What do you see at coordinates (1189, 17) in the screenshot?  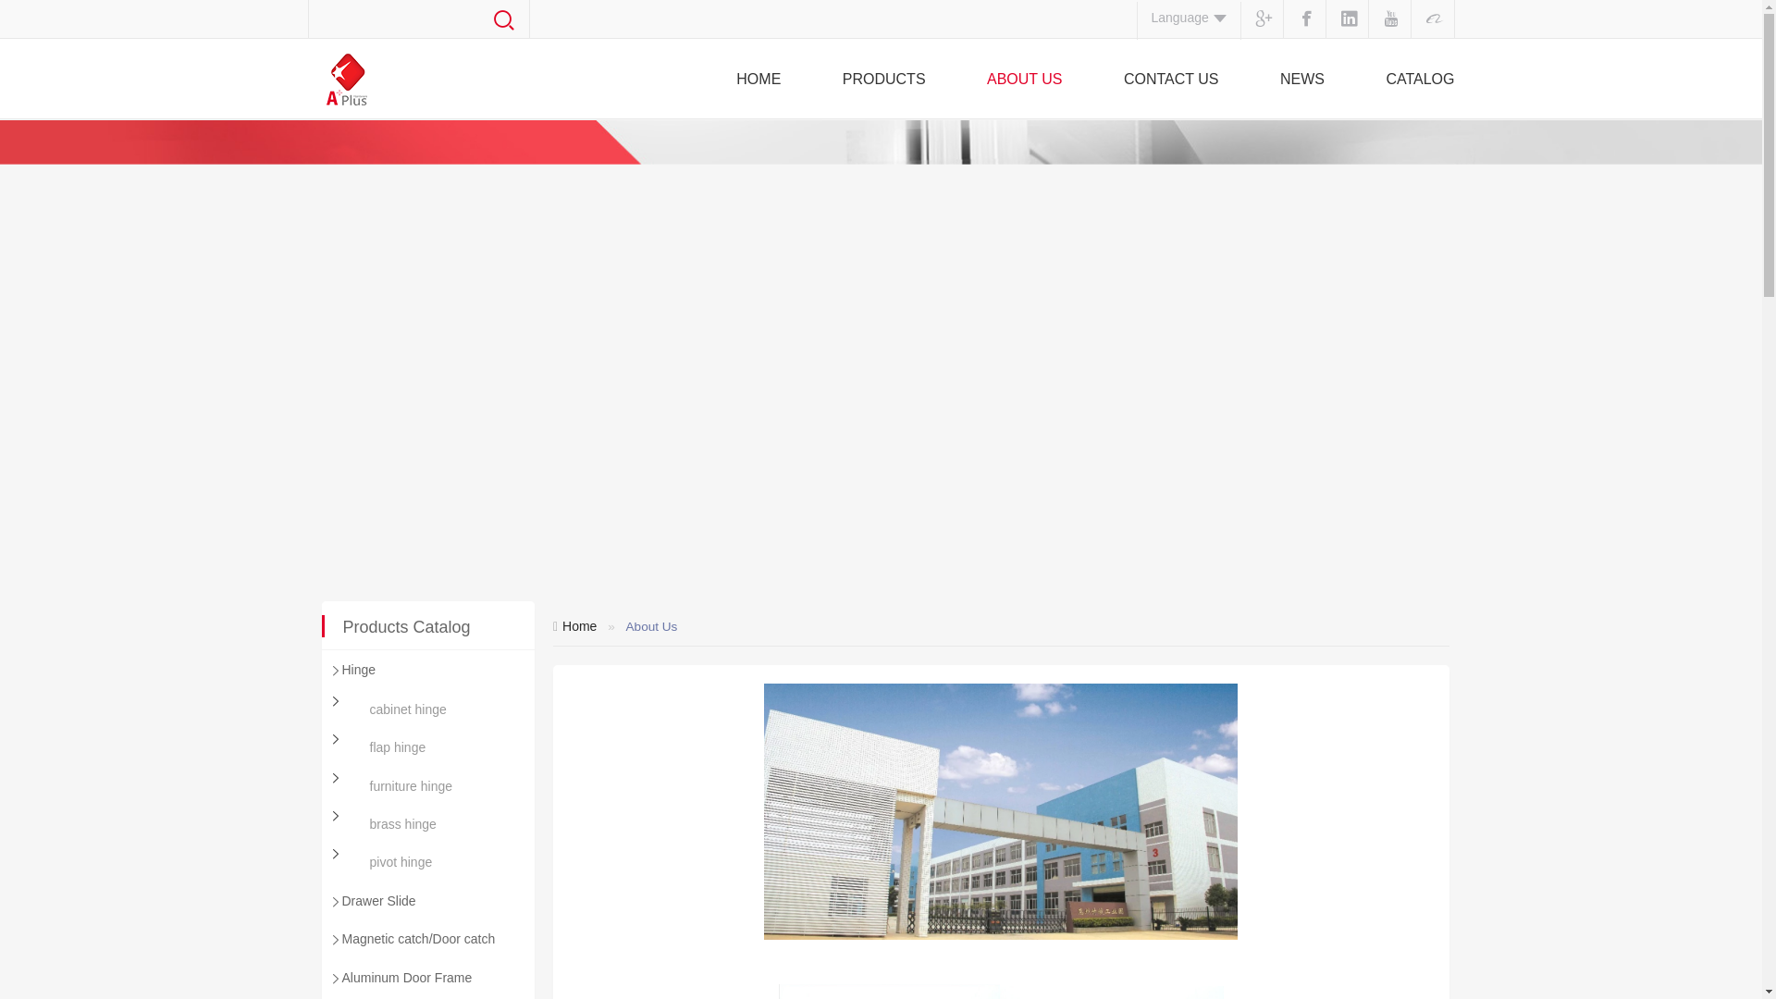 I see `Language` at bounding box center [1189, 17].